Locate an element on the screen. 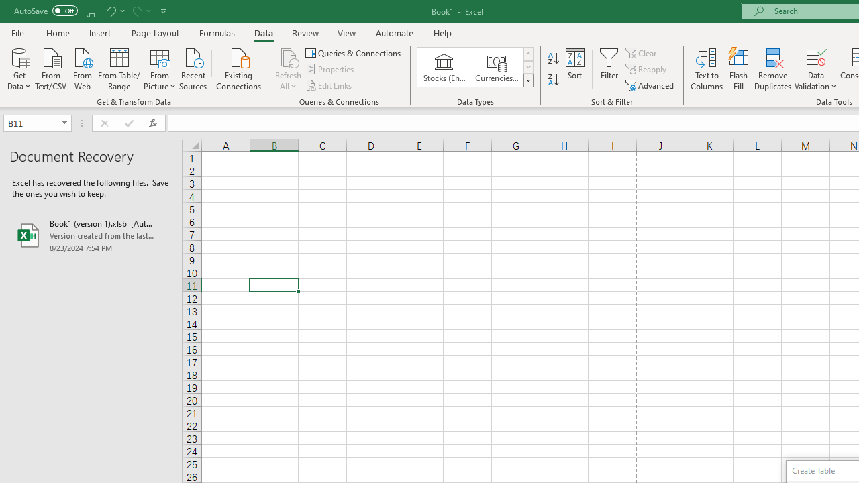 This screenshot has width=859, height=483. Insert is located at coordinates (101, 32).